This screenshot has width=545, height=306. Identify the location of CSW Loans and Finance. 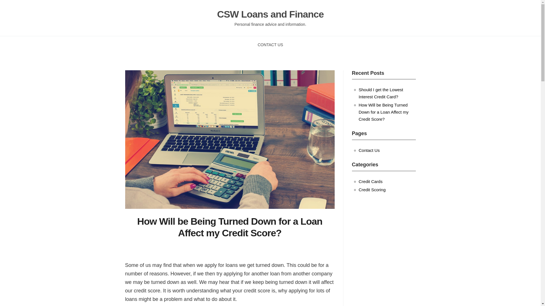
(270, 14).